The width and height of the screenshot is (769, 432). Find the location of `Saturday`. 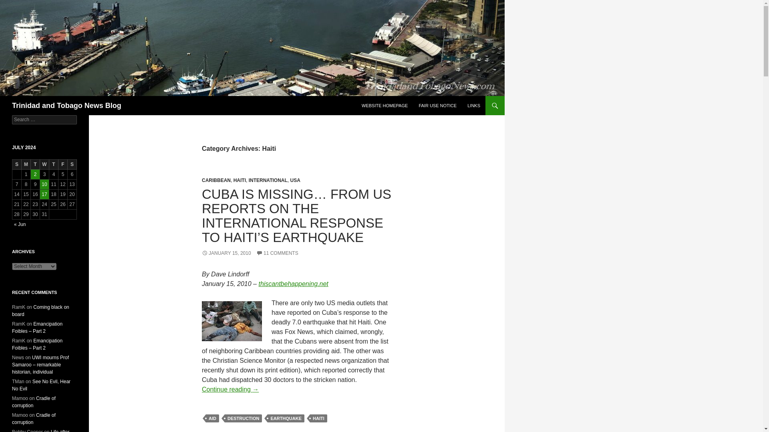

Saturday is located at coordinates (72, 164).